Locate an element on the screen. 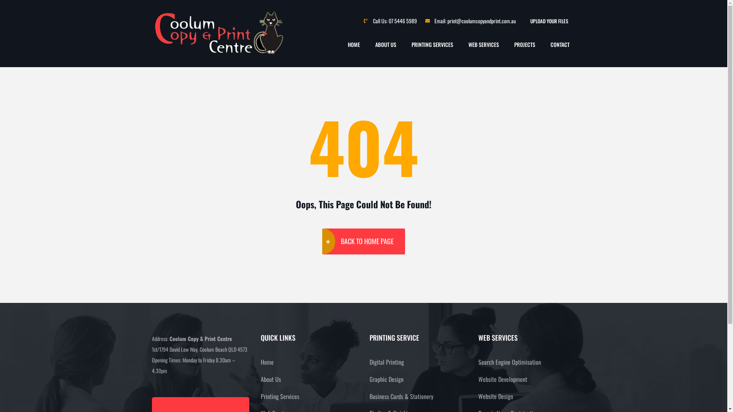 The height and width of the screenshot is (412, 733). Call Us: 07 5446 5989 is located at coordinates (390, 21).